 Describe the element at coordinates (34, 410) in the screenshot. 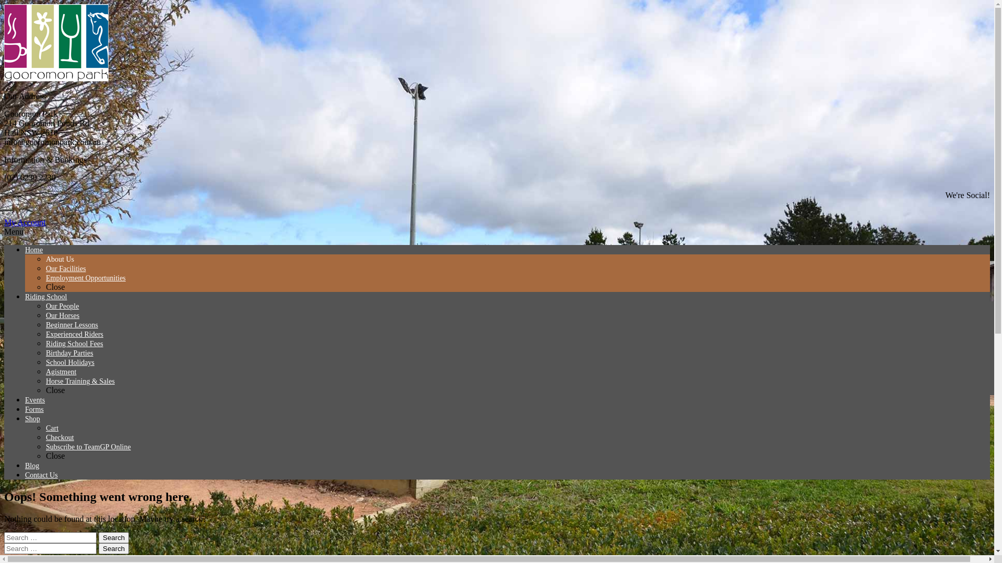

I see `Forms` at that location.